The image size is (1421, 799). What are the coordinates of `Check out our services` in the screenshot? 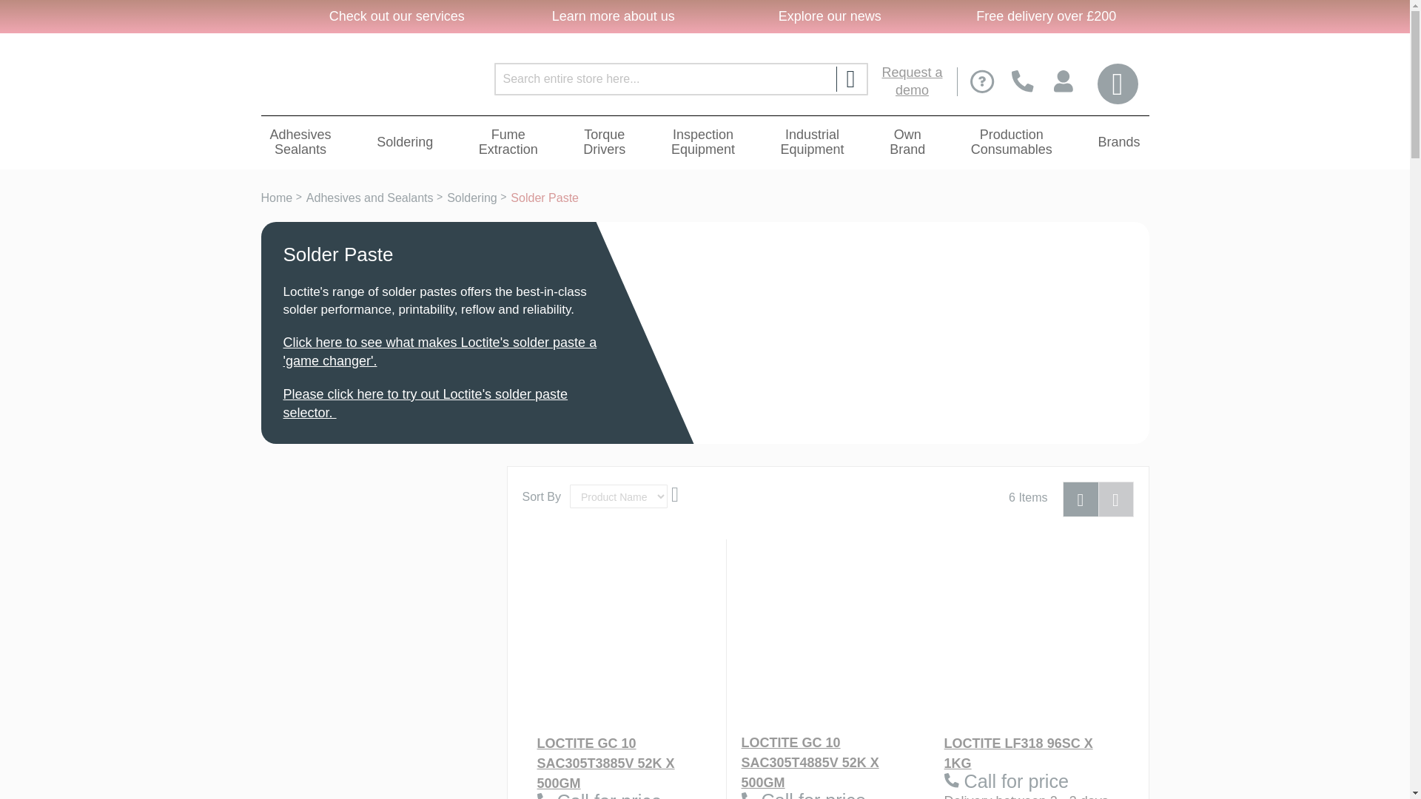 It's located at (394, 16).